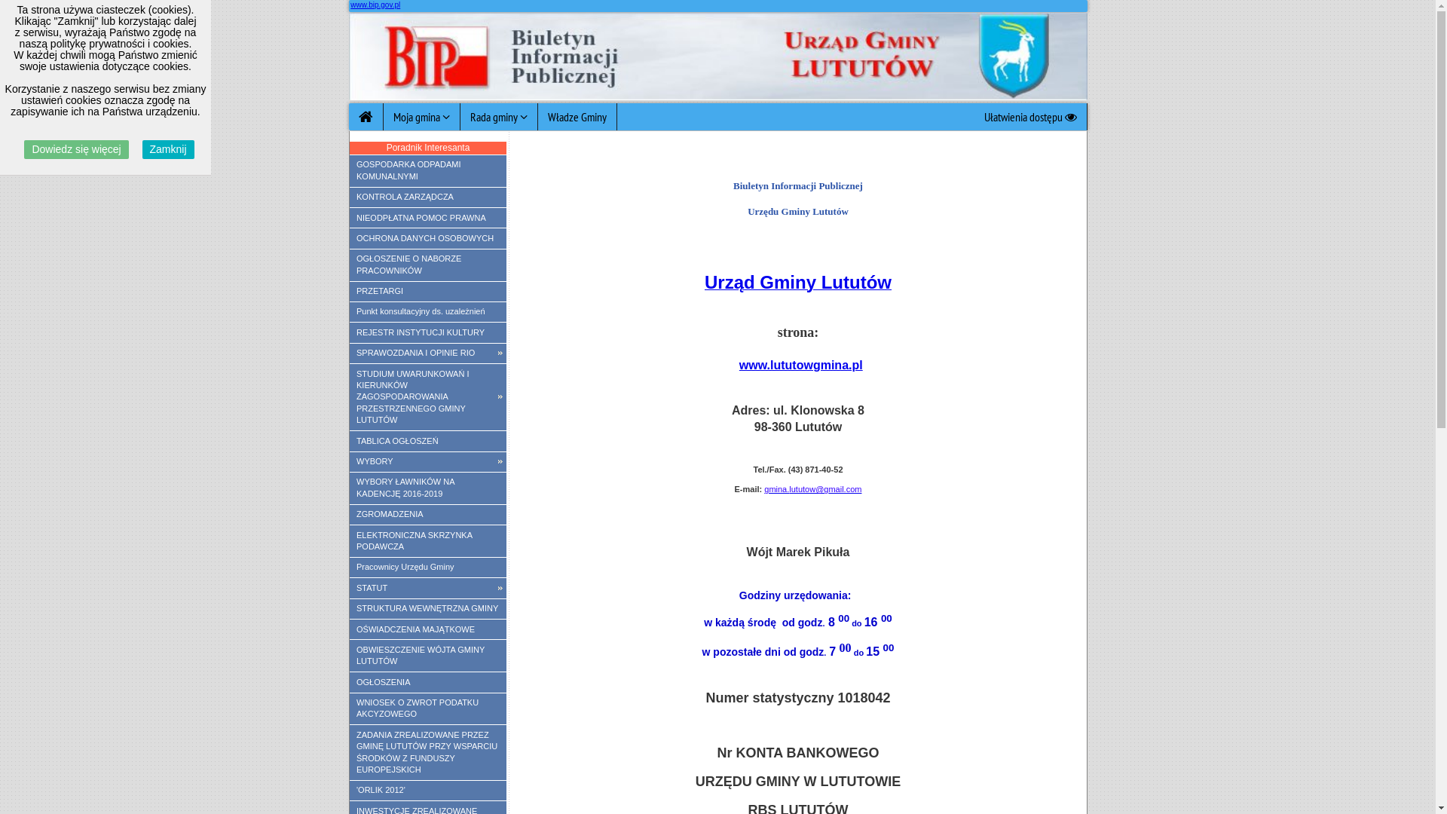  Describe the element at coordinates (169, 149) in the screenshot. I see `Zamknij` at that location.